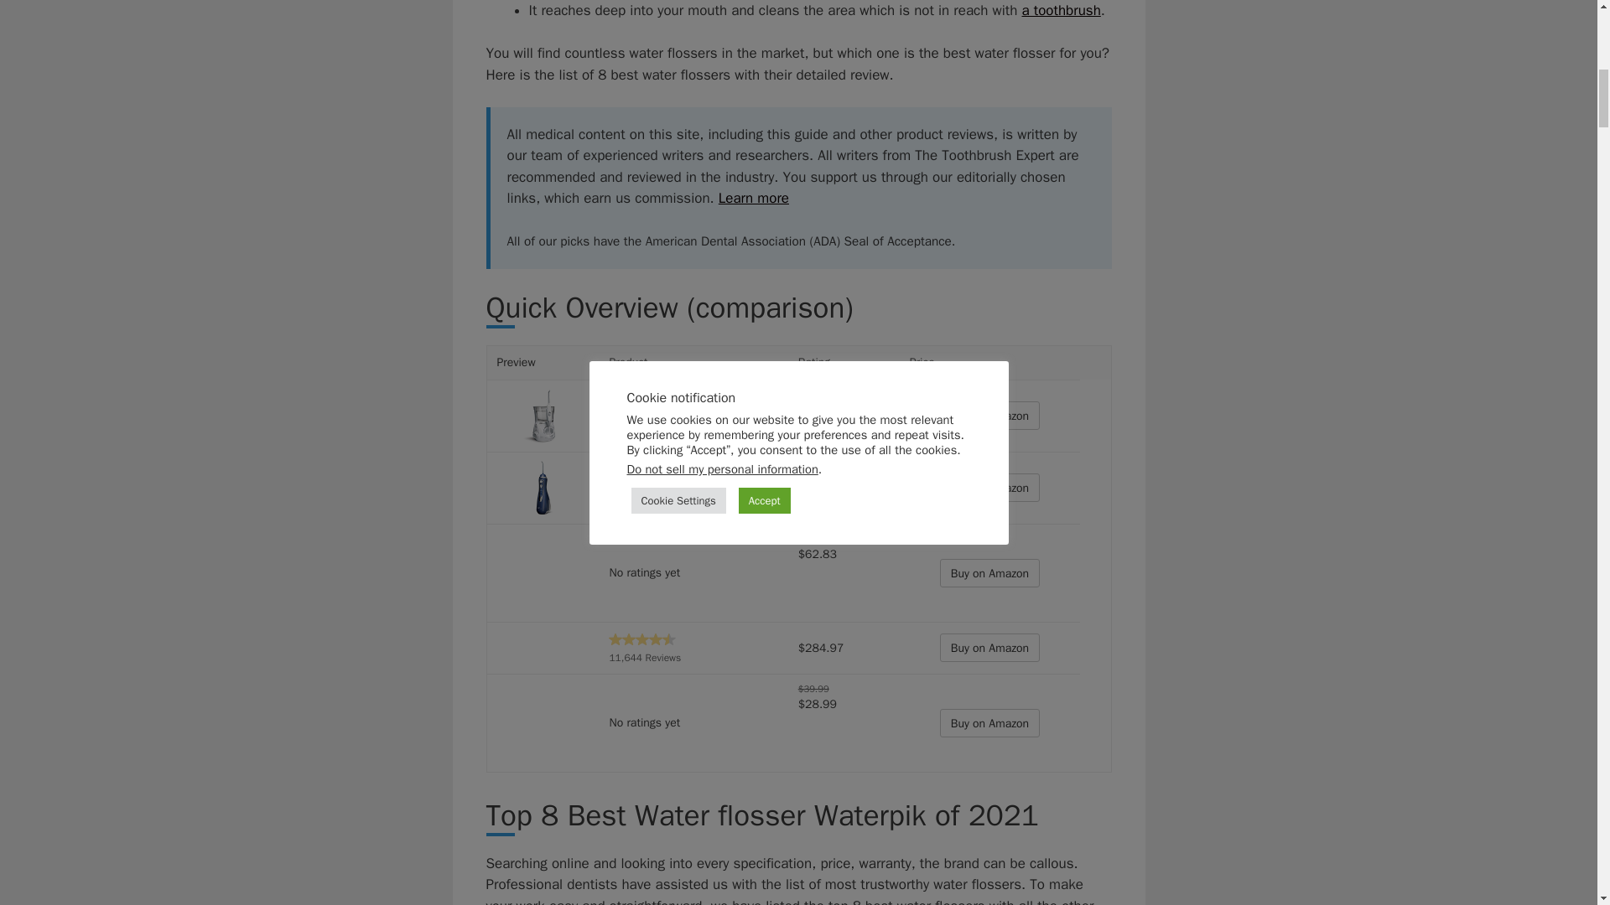 This screenshot has width=1610, height=905. Describe the element at coordinates (989, 488) in the screenshot. I see `Buy on Amazon` at that location.